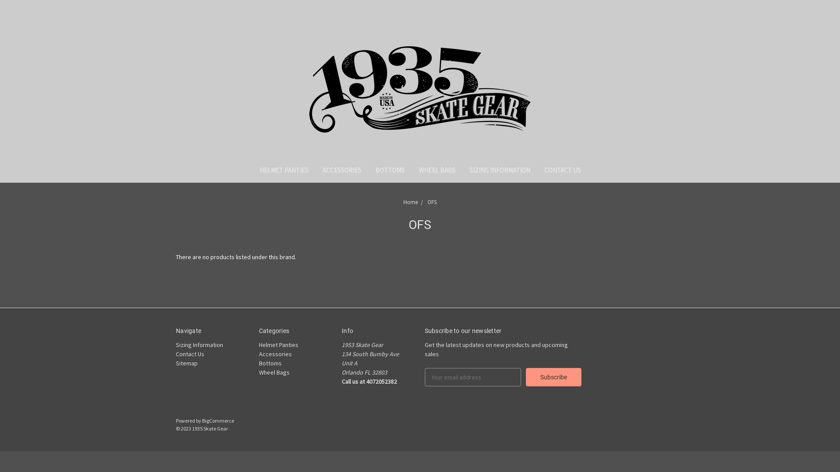  What do you see at coordinates (274, 372) in the screenshot?
I see `Wheel Bags` at bounding box center [274, 372].